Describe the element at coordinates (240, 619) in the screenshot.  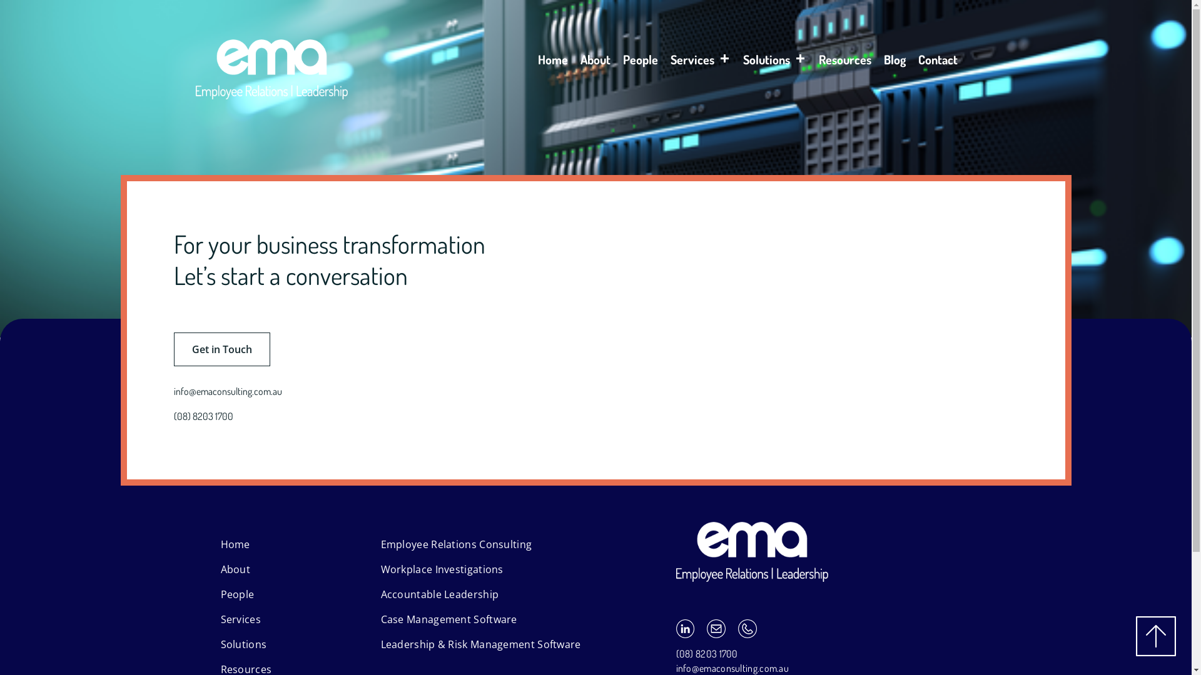
I see `Services` at that location.